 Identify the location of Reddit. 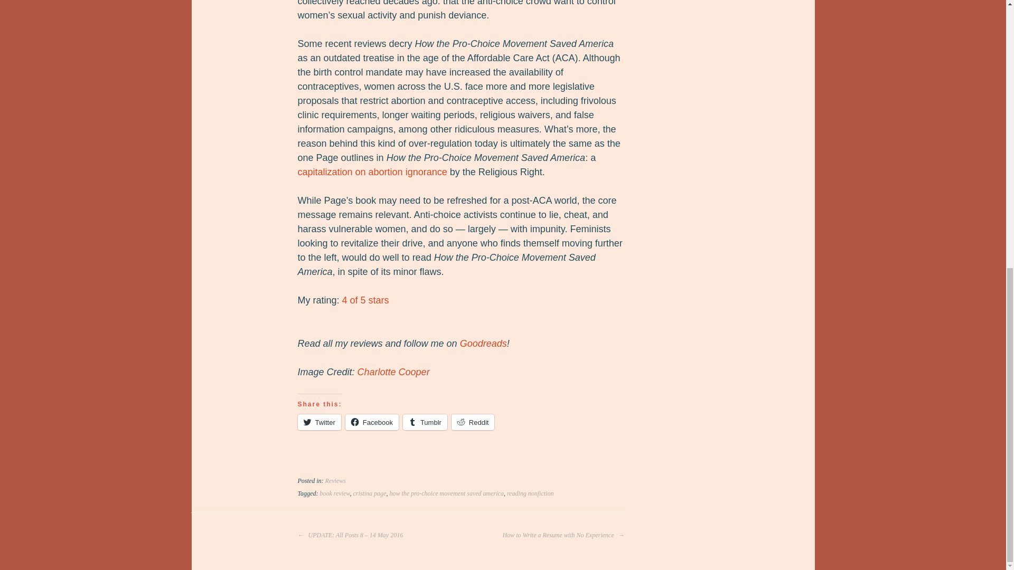
(473, 422).